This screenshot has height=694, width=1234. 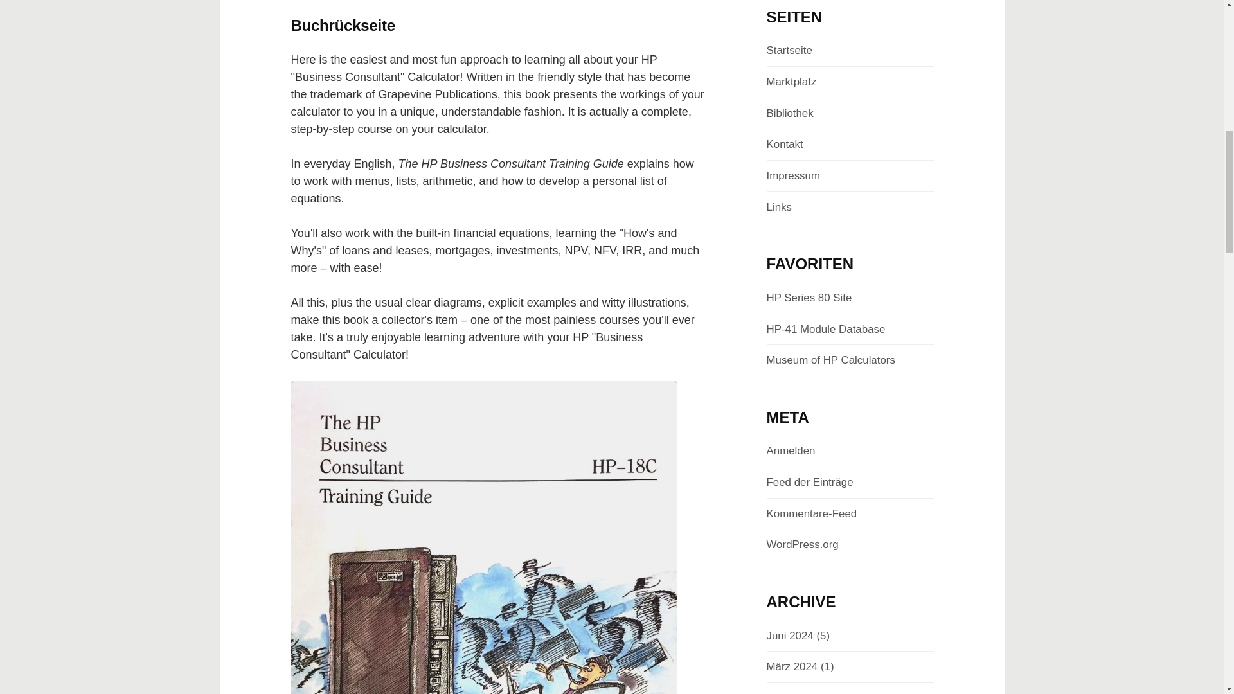 I want to click on Bibliothek, so click(x=789, y=113).